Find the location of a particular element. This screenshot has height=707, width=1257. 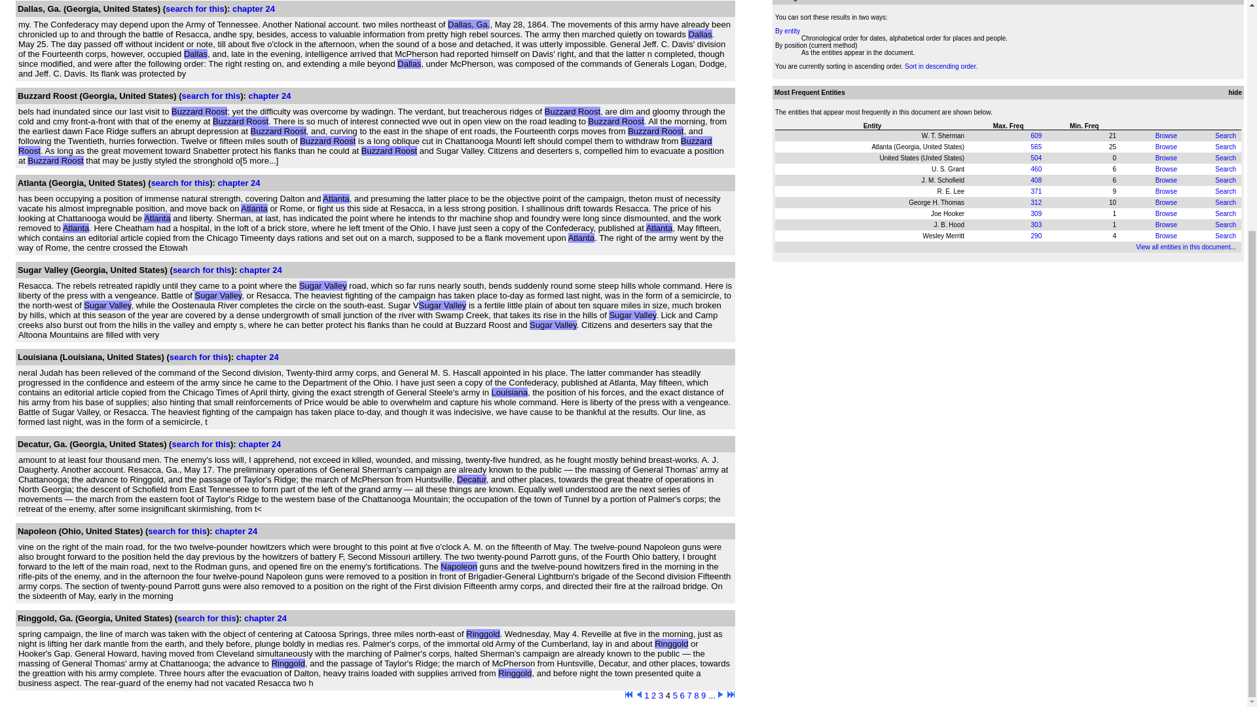

Search is located at coordinates (1226, 169).